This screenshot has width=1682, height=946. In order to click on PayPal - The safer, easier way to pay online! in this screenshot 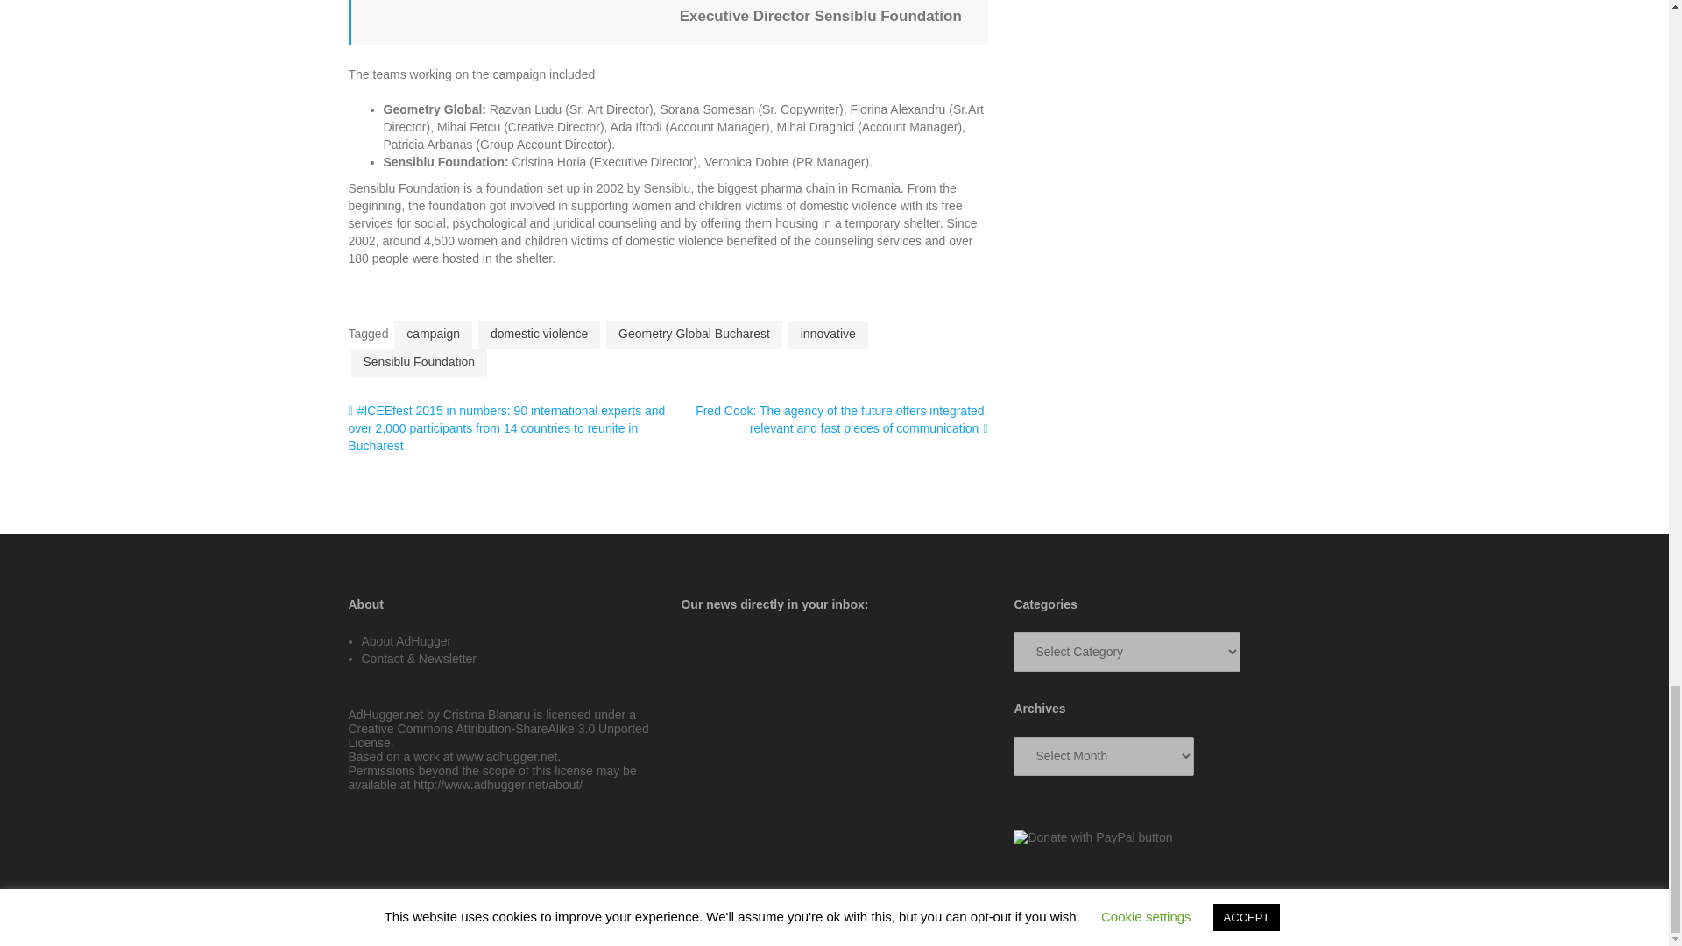, I will do `click(1093, 837)`.